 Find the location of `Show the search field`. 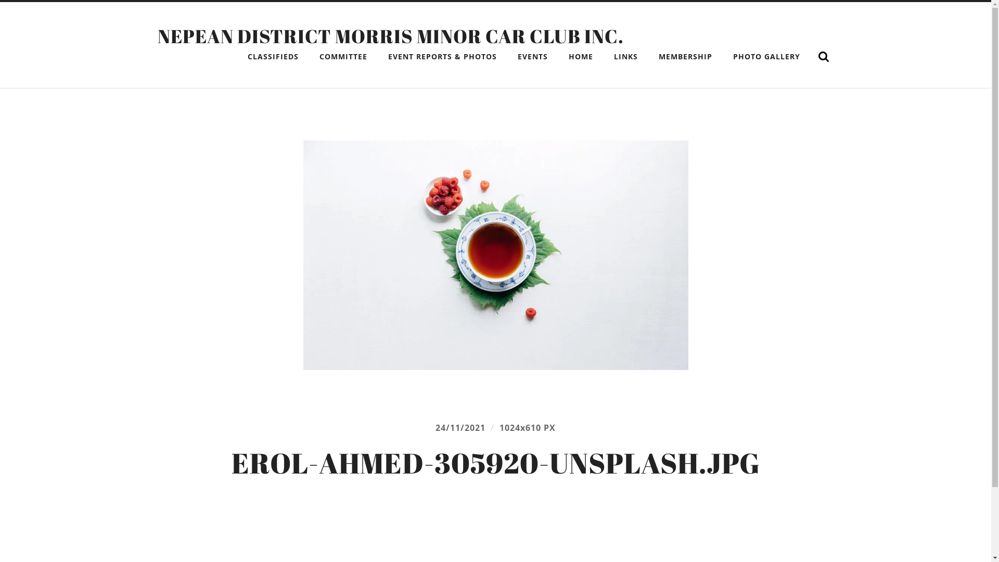

Show the search field is located at coordinates (823, 57).